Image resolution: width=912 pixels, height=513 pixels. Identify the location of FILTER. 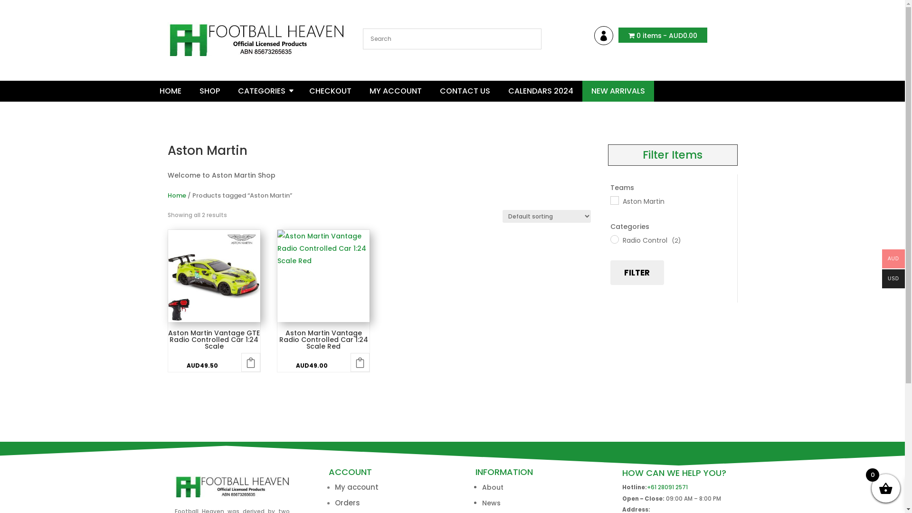
(637, 273).